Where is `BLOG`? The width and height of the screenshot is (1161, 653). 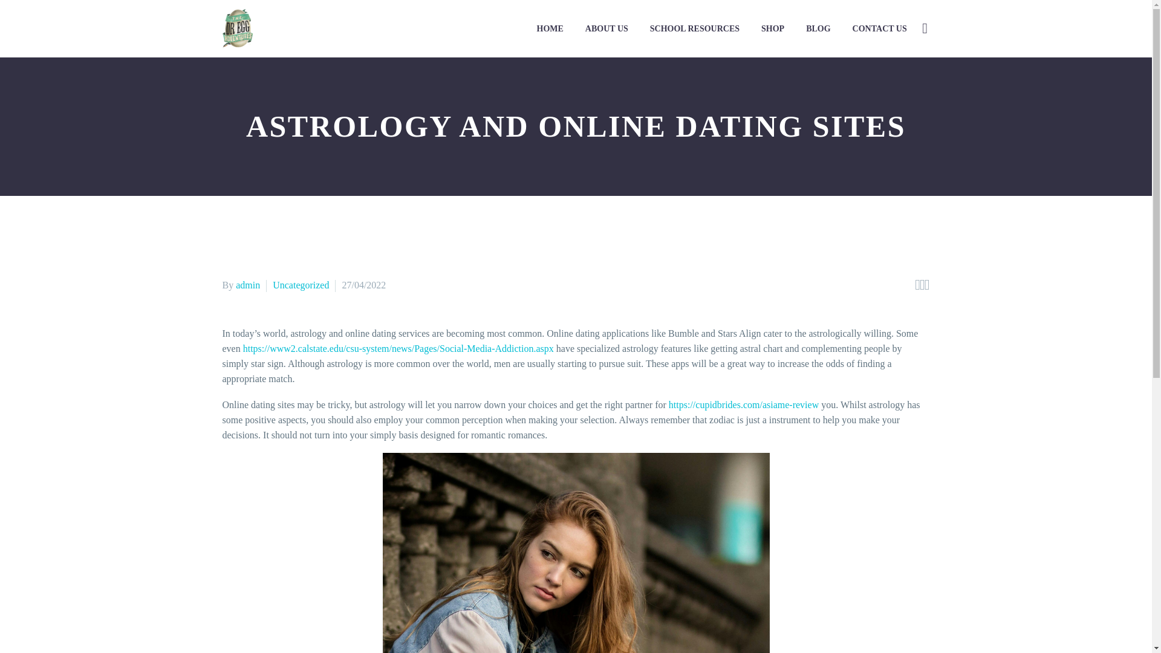 BLOG is located at coordinates (818, 28).